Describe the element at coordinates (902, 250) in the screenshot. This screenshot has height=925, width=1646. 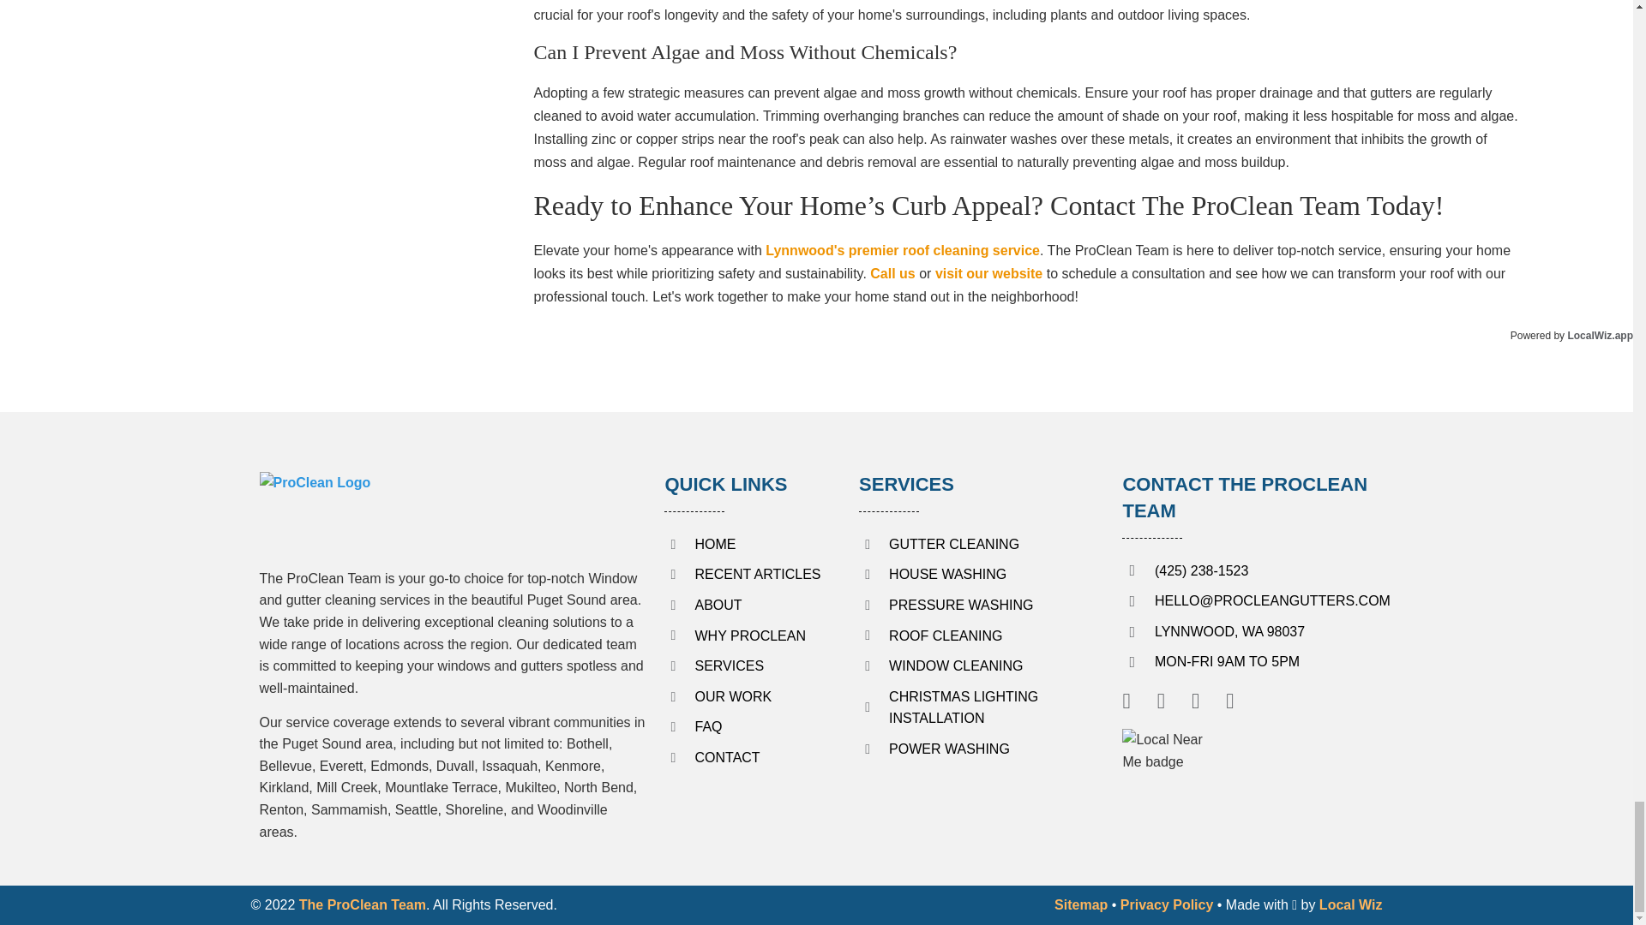
I see `Lynnwood's premier roof cleaning service` at that location.